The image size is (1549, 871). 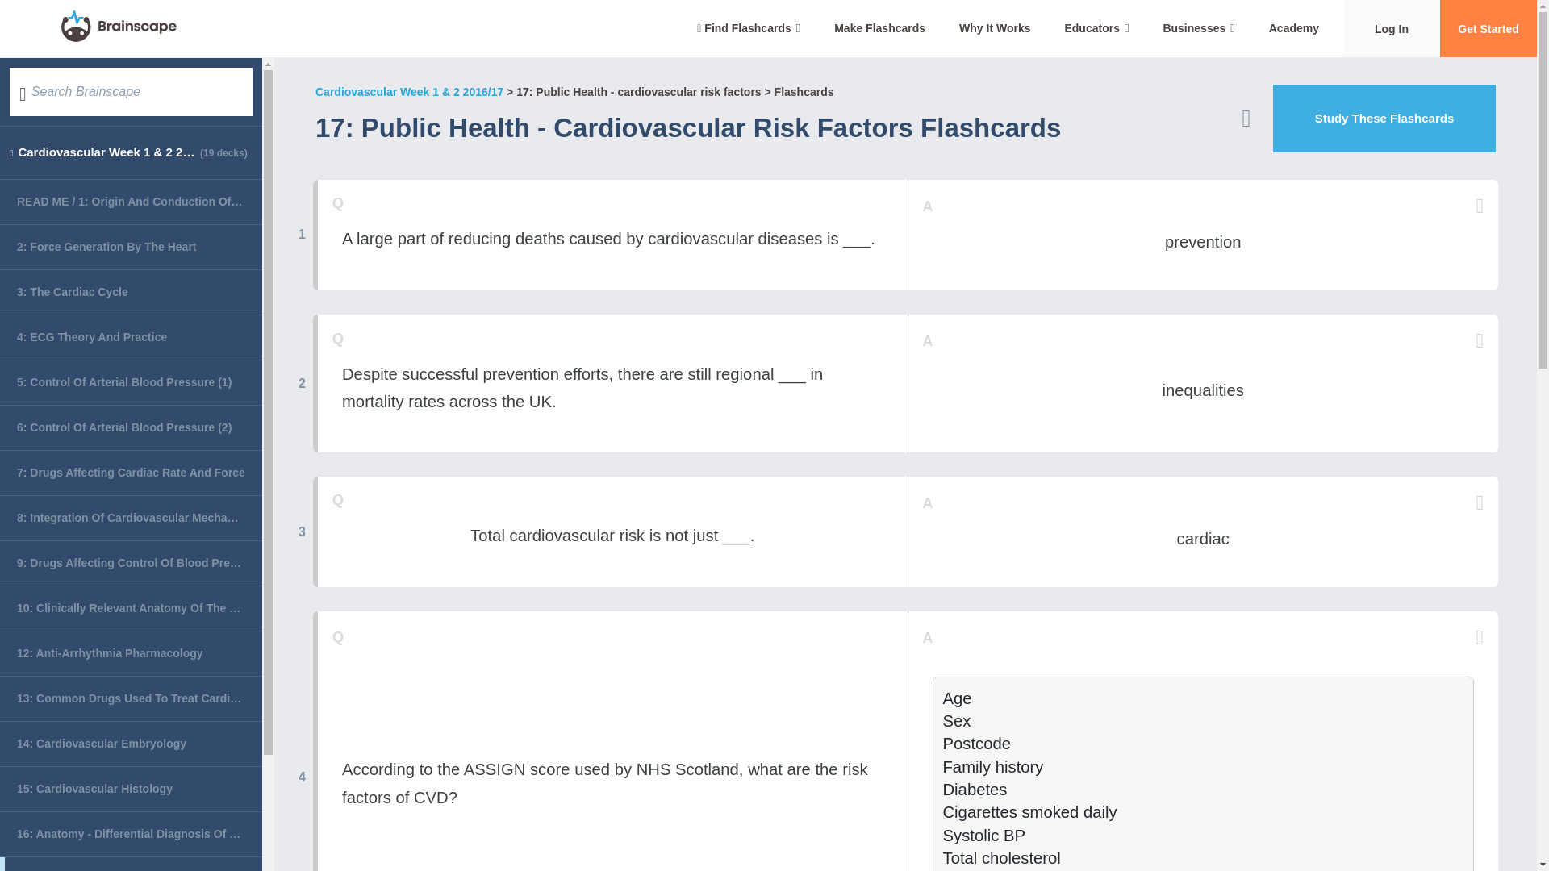 I want to click on Why It Works, so click(x=994, y=29).